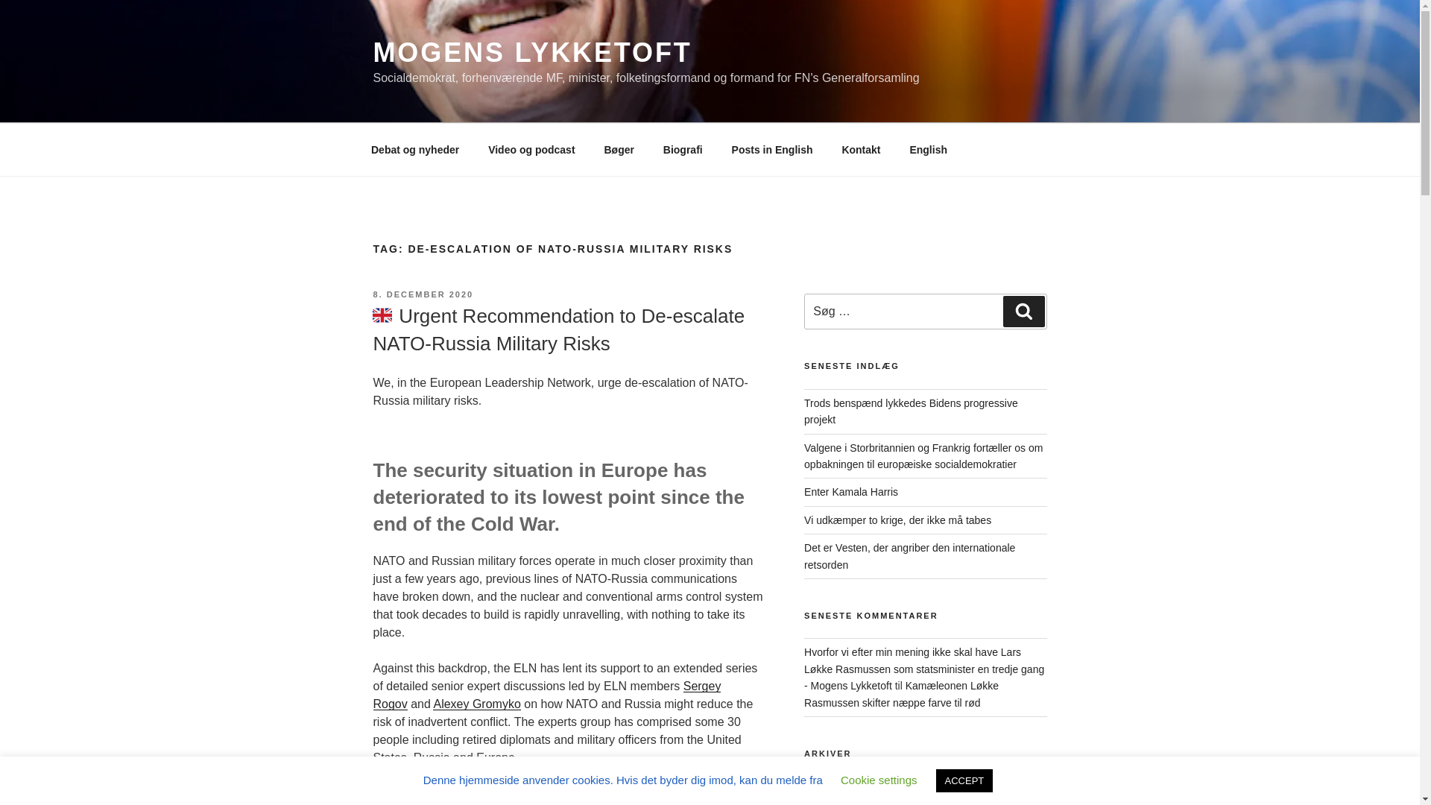 This screenshot has height=805, width=1431. What do you see at coordinates (477, 704) in the screenshot?
I see `Alexey Gromyko` at bounding box center [477, 704].